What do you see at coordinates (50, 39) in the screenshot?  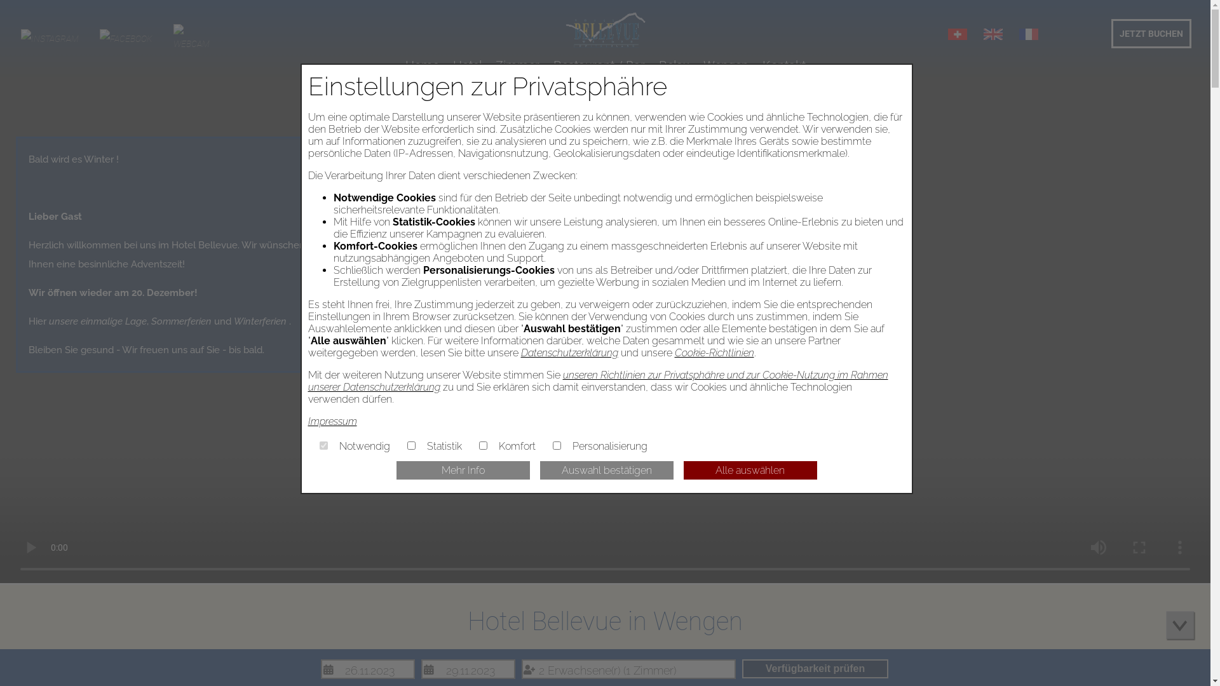 I see `Instagram` at bounding box center [50, 39].